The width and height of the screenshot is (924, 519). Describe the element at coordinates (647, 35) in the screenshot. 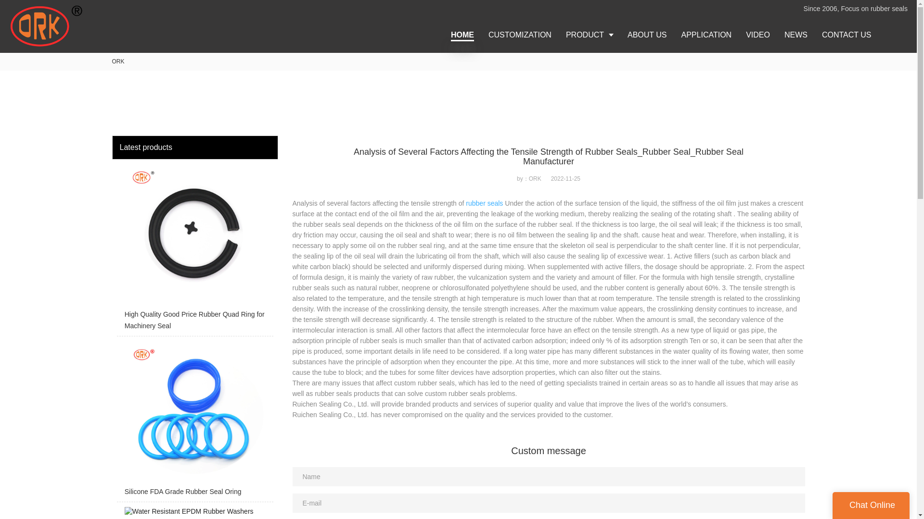

I see `ABOUT US` at that location.